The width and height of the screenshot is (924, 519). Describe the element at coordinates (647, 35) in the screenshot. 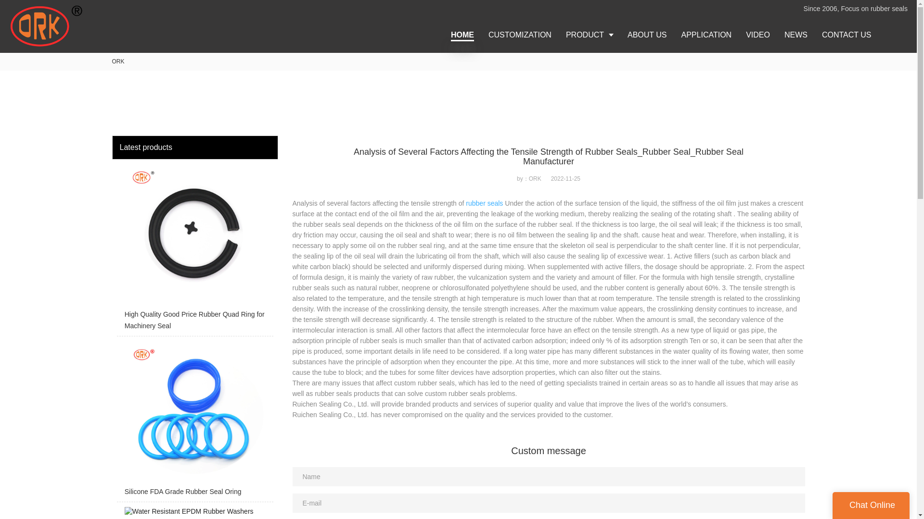

I see `ABOUT US` at that location.